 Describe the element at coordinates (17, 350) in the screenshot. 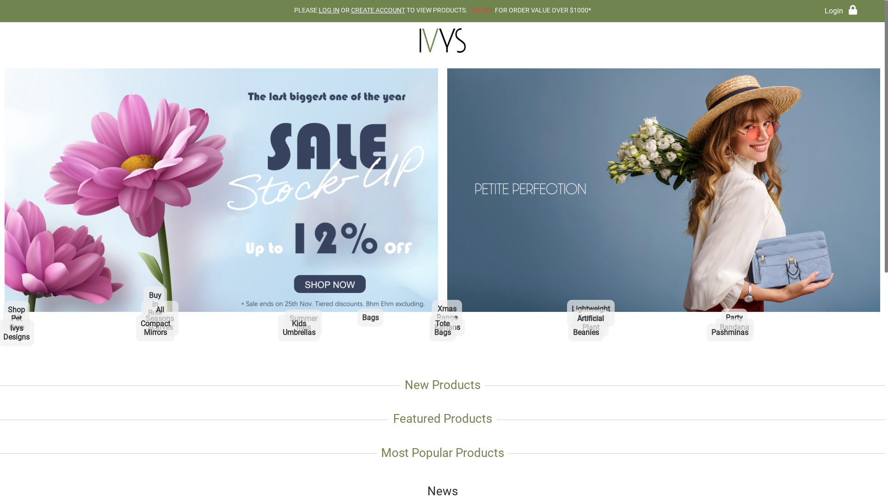

I see `Ivys Designs` at that location.